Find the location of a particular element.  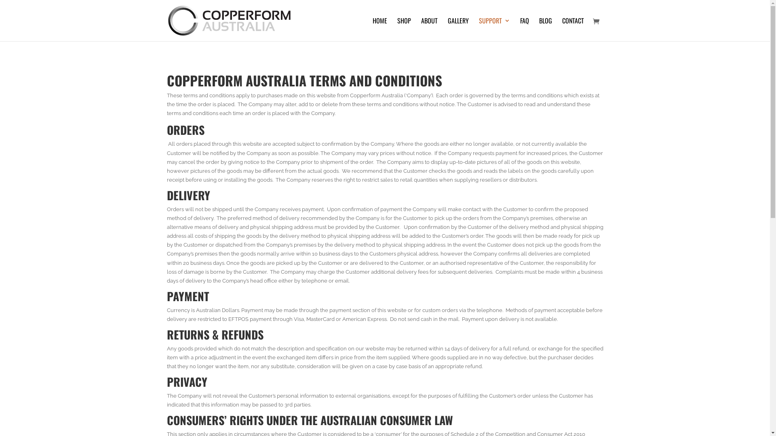

HOME is located at coordinates (380, 29).